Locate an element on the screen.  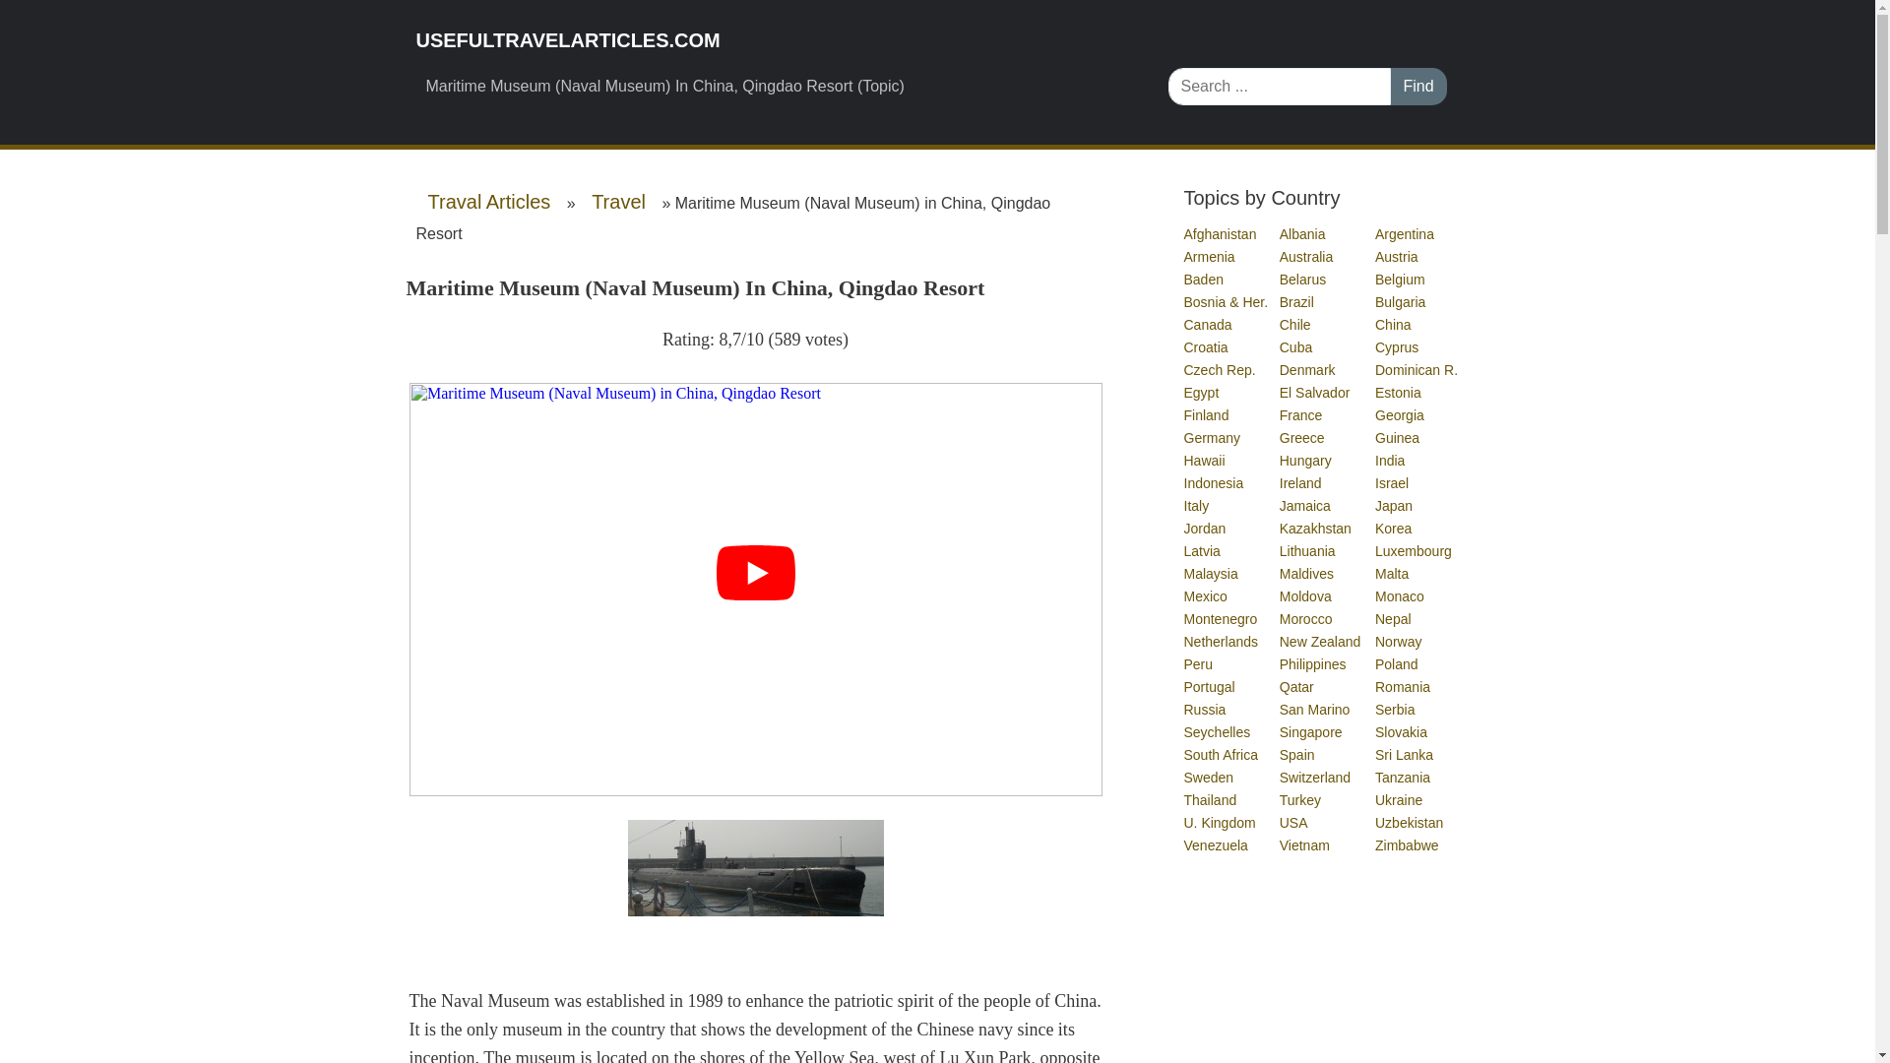
Cuba is located at coordinates (1295, 346).